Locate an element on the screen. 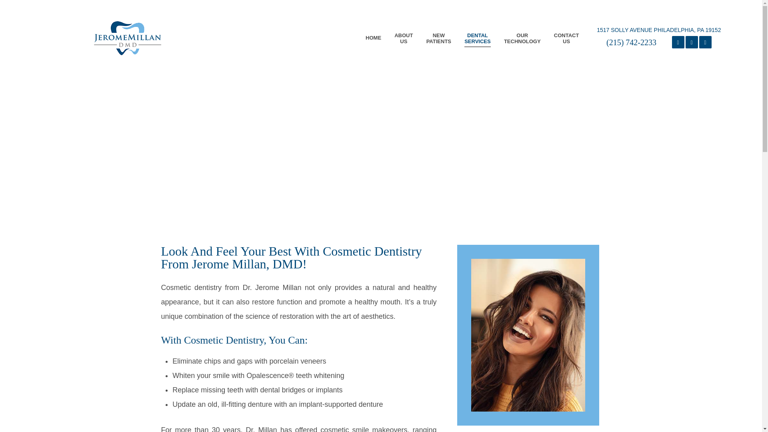  COMMON PROCEDURES is located at coordinates (379, 147).